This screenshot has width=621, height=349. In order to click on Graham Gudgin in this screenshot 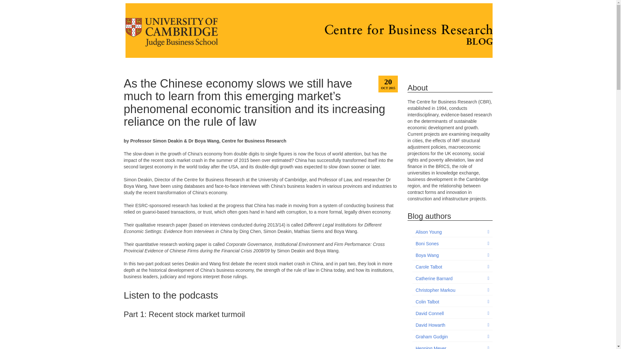, I will do `click(452, 337)`.